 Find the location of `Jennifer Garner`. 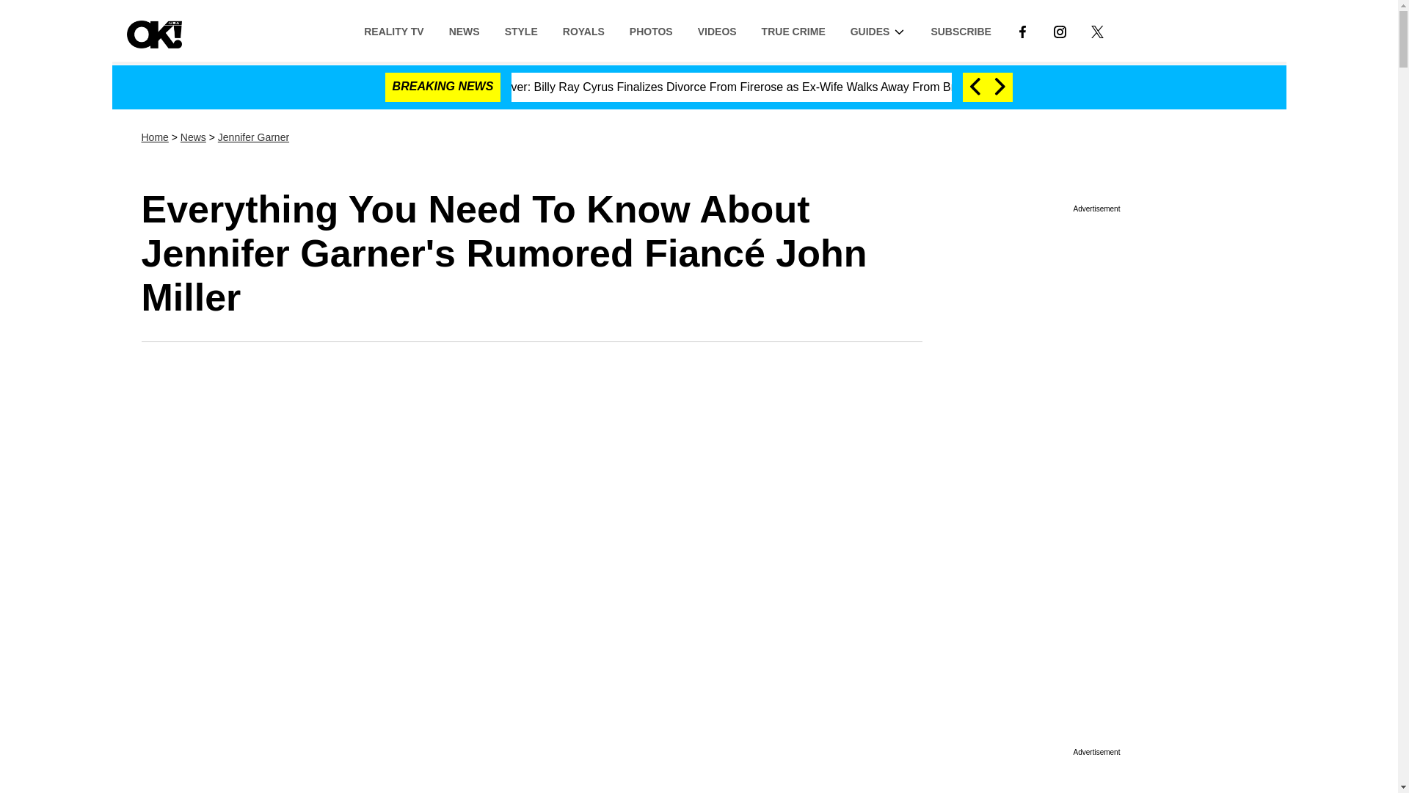

Jennifer Garner is located at coordinates (253, 137).